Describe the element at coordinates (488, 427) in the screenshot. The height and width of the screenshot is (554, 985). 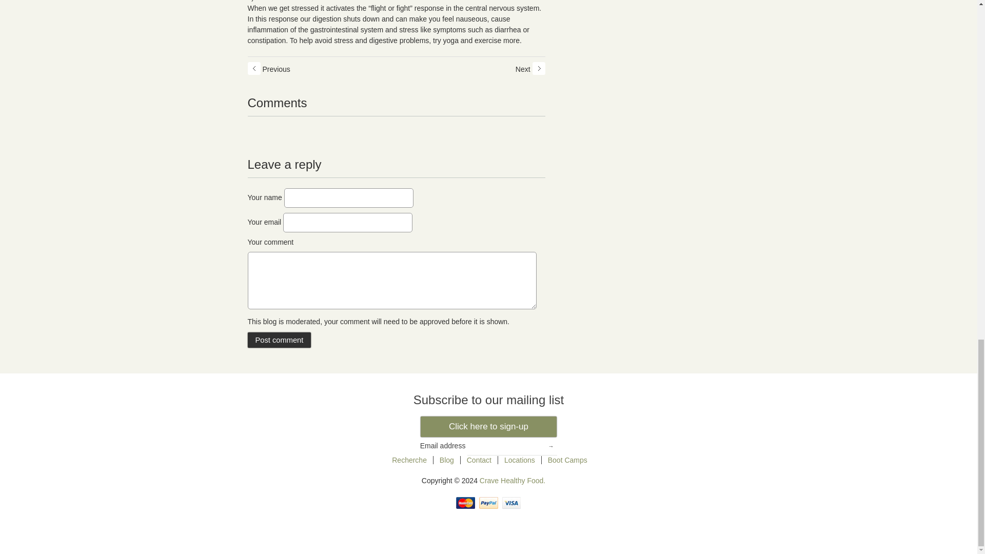
I see `Click here to sign-up` at that location.